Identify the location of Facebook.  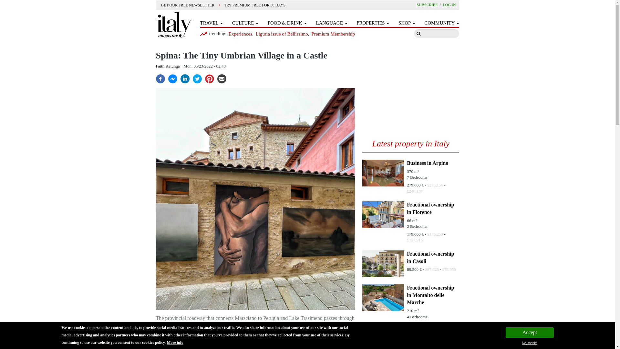
(160, 78).